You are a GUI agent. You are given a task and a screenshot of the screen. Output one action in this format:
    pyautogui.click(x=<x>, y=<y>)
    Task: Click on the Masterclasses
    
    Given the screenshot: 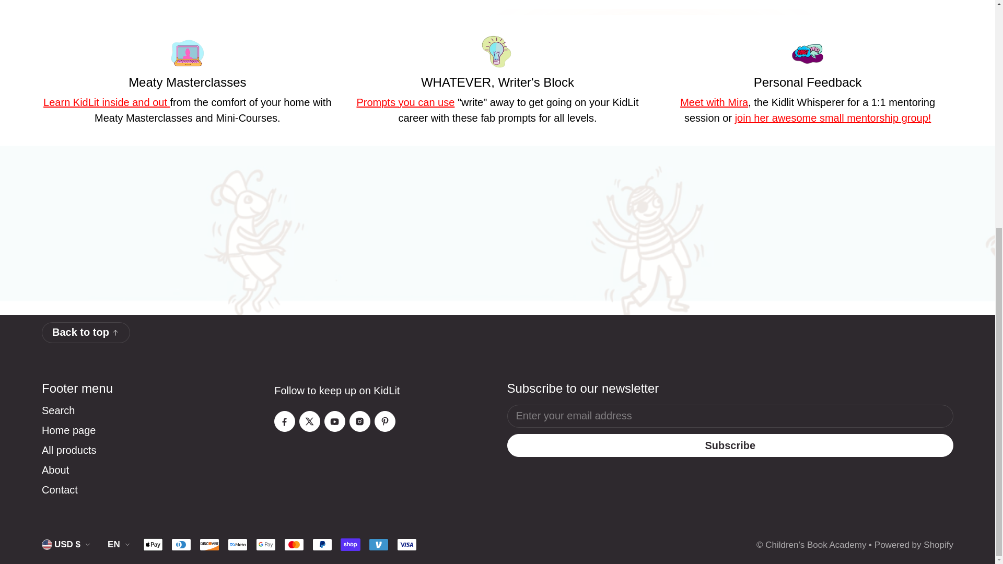 What is the action you would take?
    pyautogui.click(x=106, y=102)
    